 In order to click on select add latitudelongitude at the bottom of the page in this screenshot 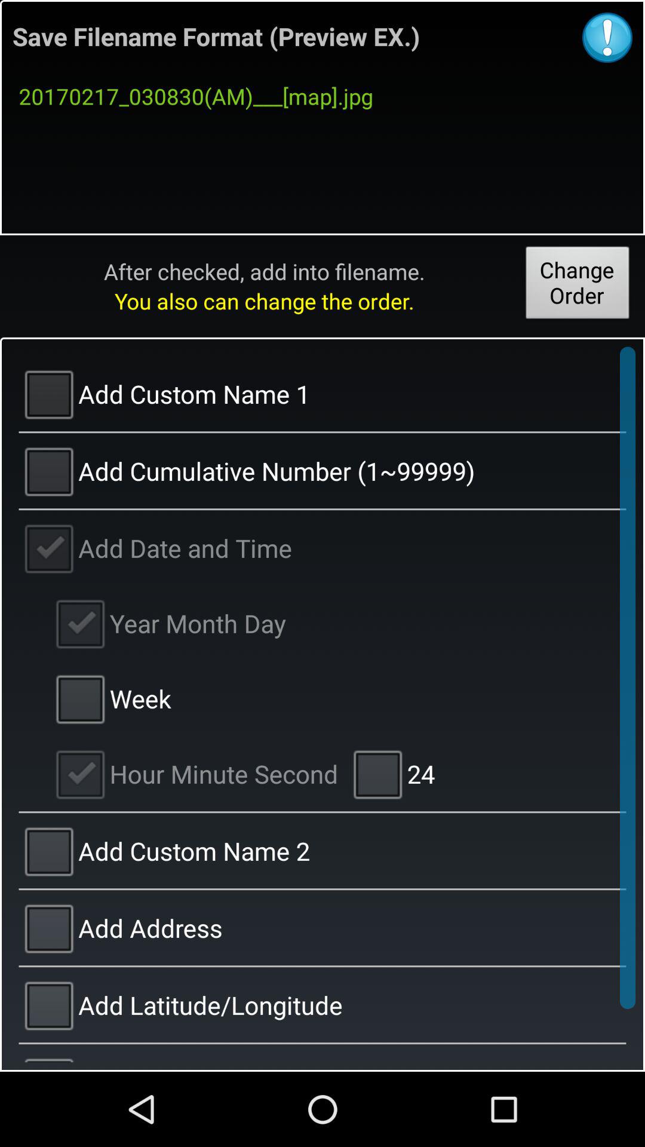, I will do `click(322, 1005)`.